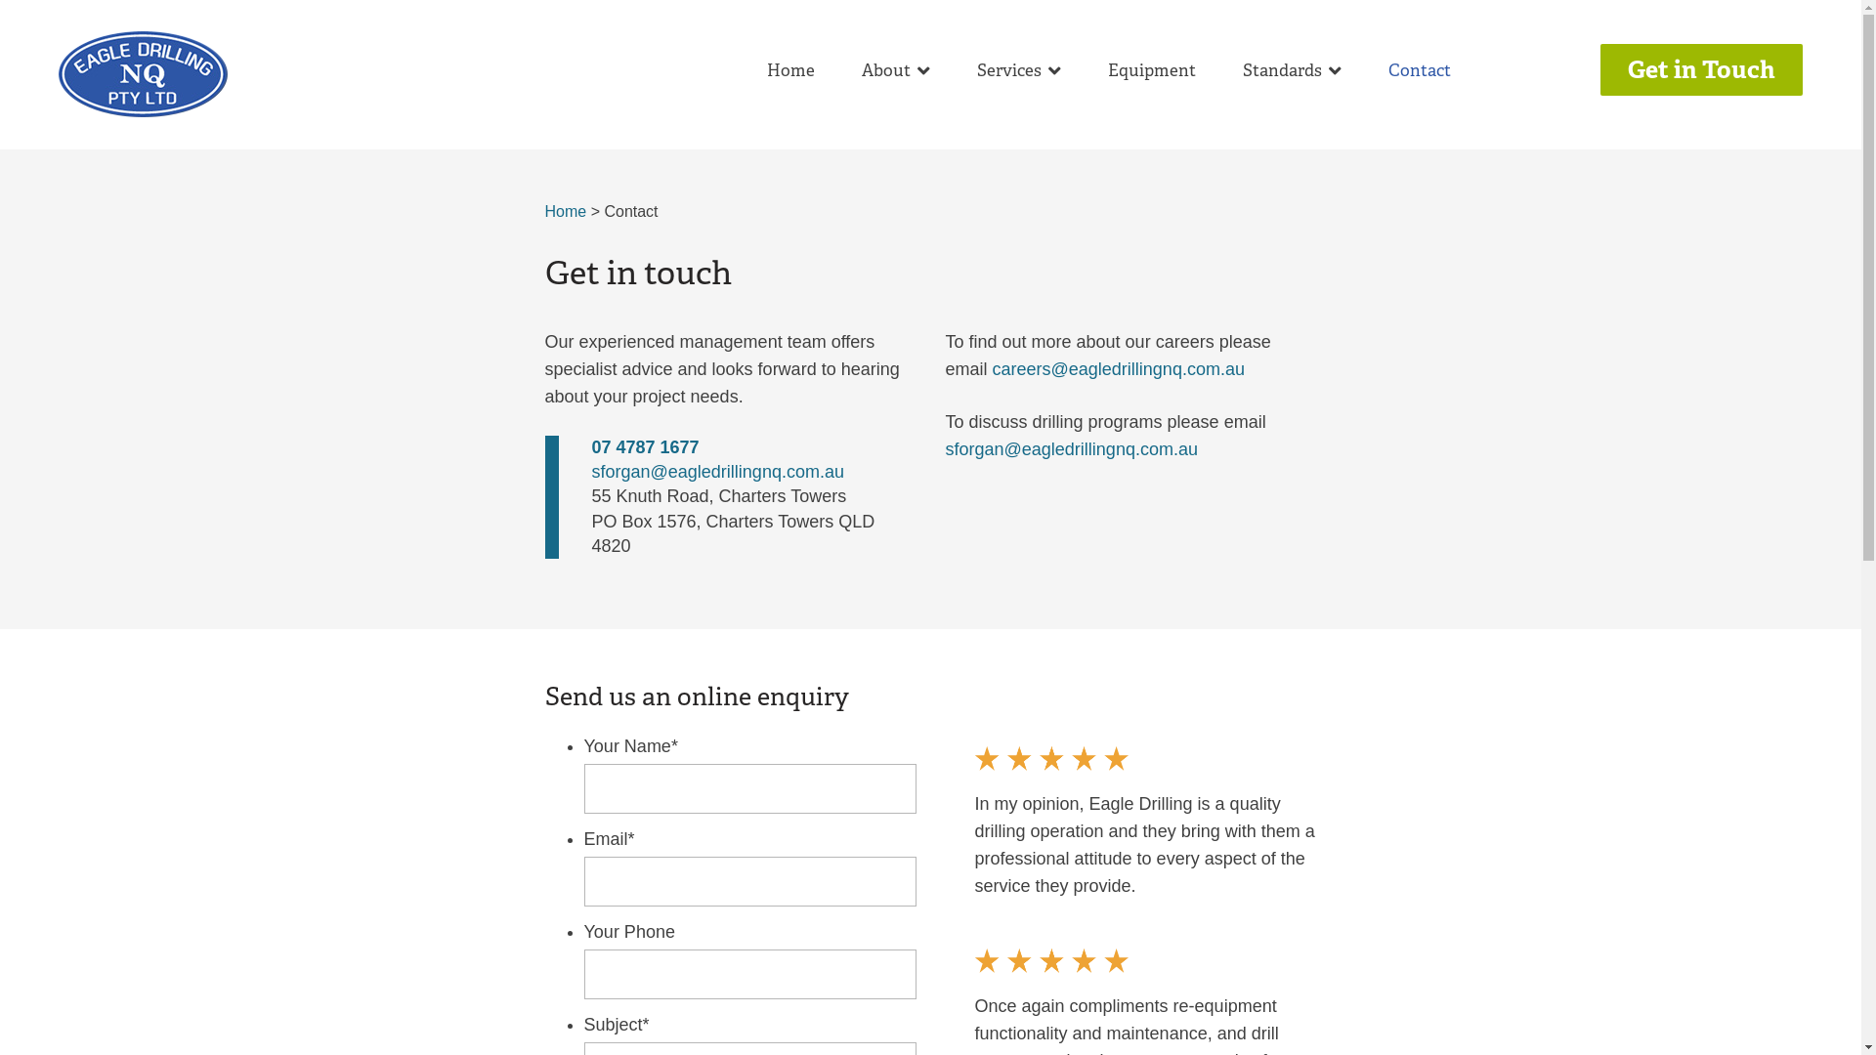  I want to click on Equipment, so click(1152, 70).